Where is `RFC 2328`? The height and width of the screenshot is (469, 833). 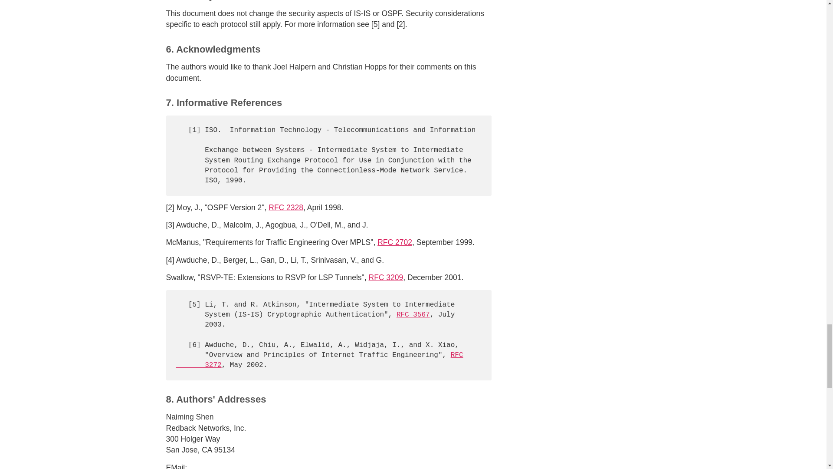 RFC 2328 is located at coordinates (285, 208).